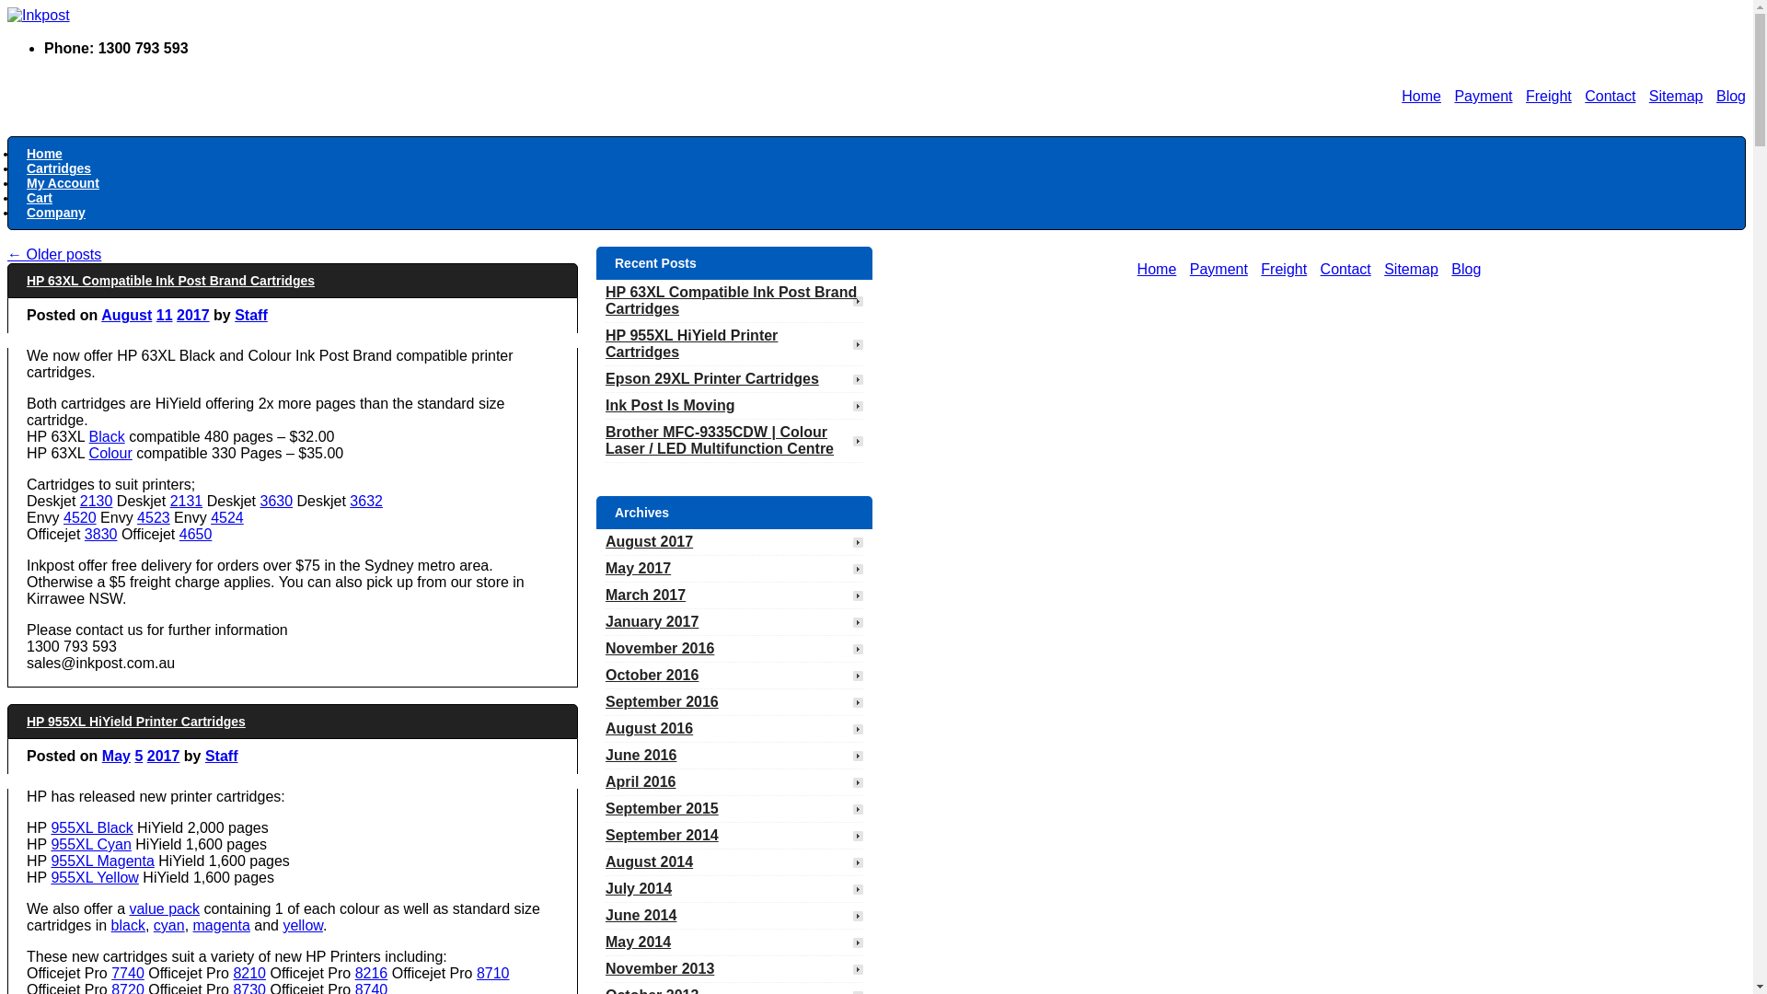 The image size is (1767, 994). What do you see at coordinates (1484, 96) in the screenshot?
I see `Payment` at bounding box center [1484, 96].